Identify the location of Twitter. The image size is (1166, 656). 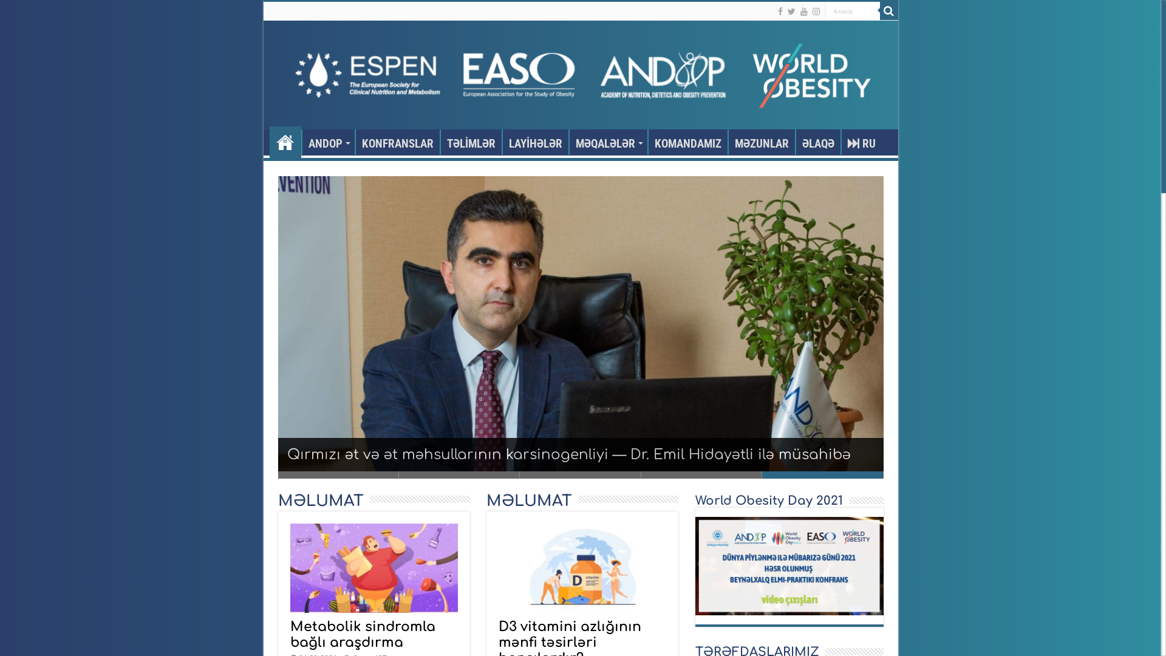
(791, 12).